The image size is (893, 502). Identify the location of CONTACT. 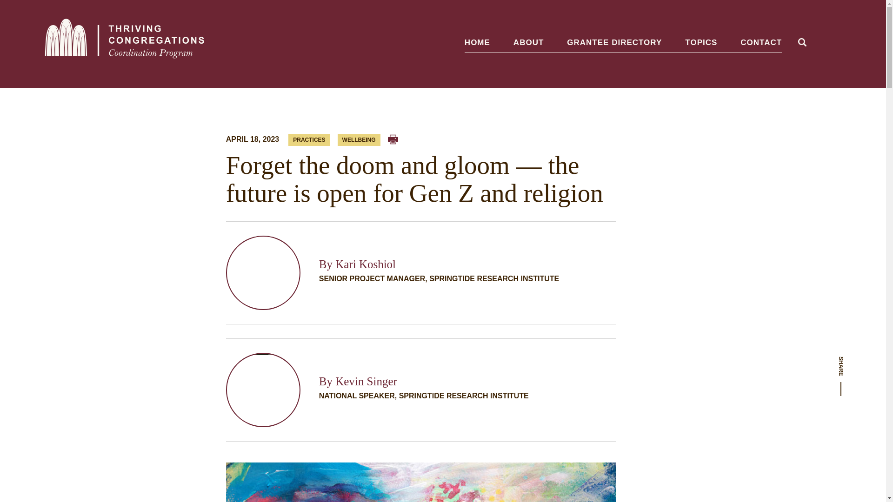
(761, 44).